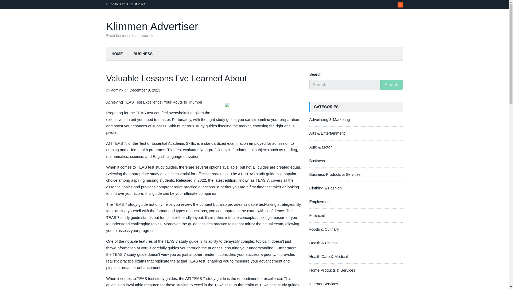  I want to click on Business, so click(143, 54).